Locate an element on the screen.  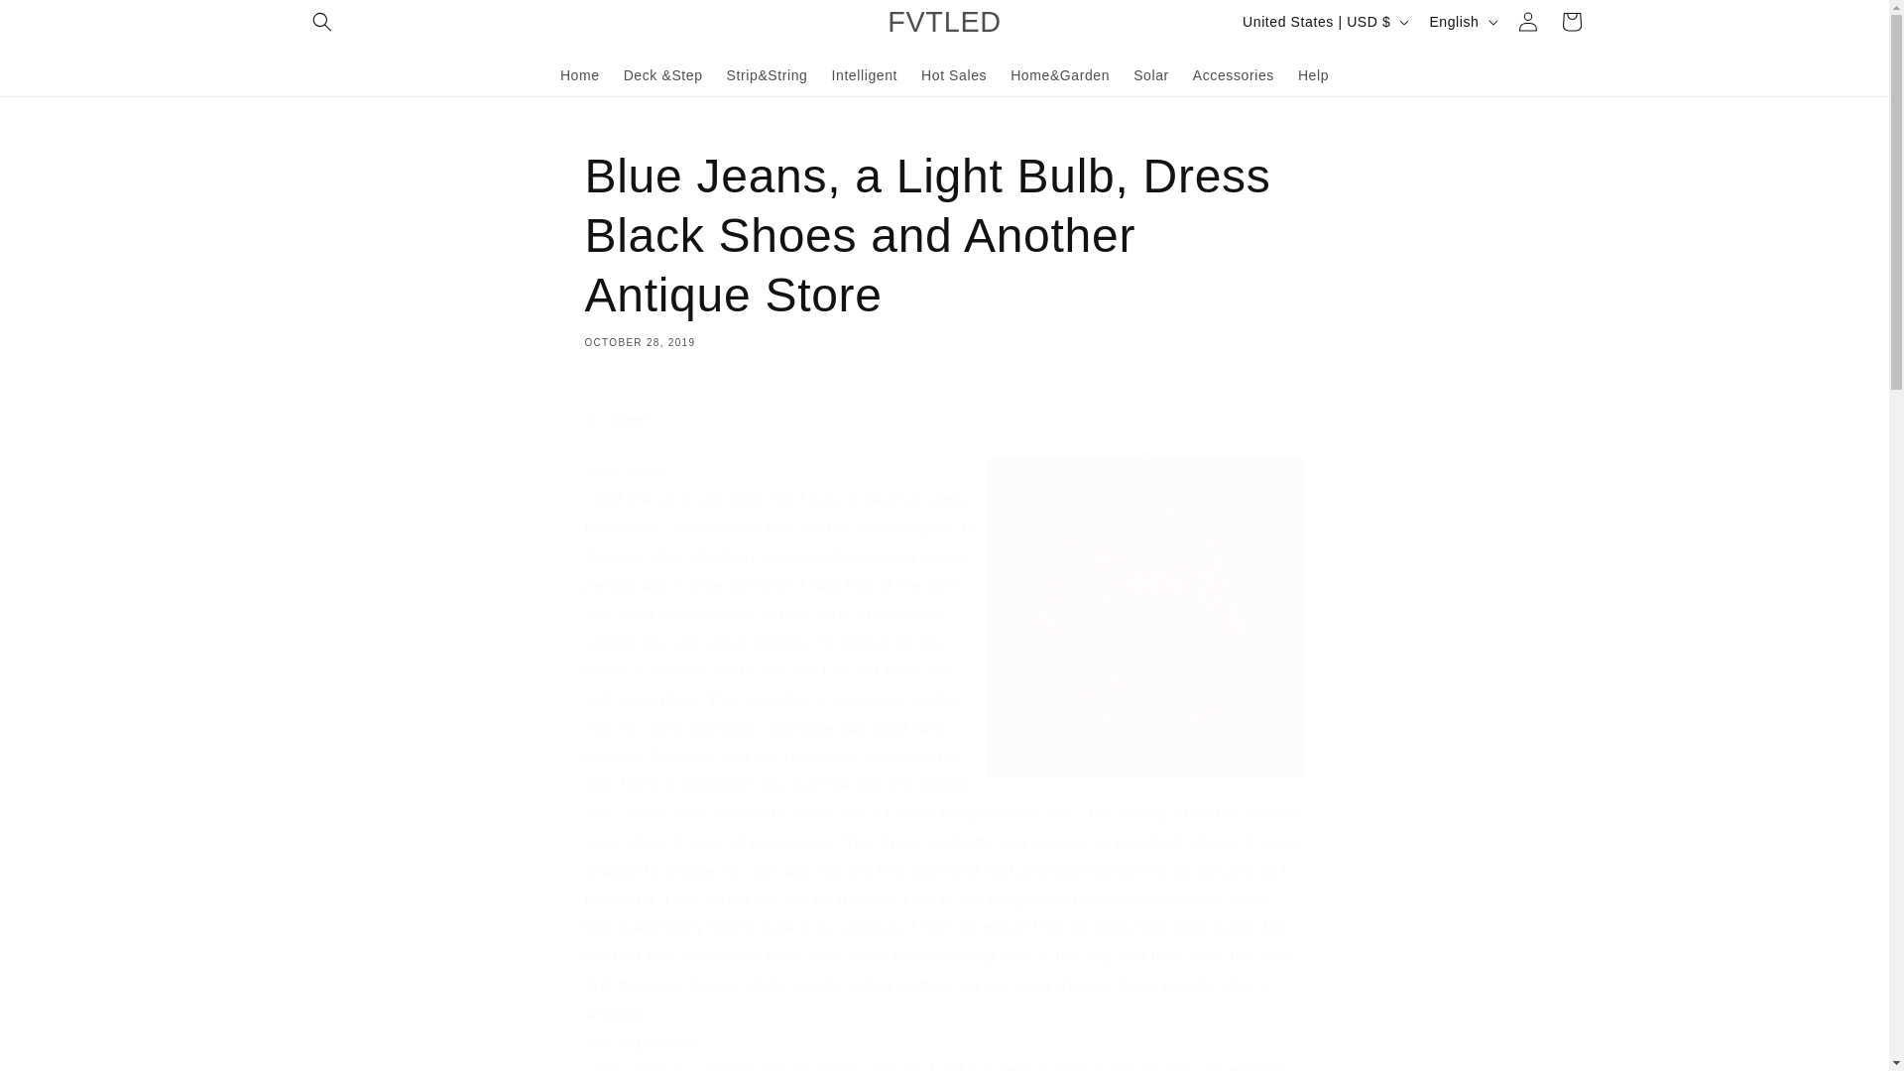
Help is located at coordinates (1313, 74).